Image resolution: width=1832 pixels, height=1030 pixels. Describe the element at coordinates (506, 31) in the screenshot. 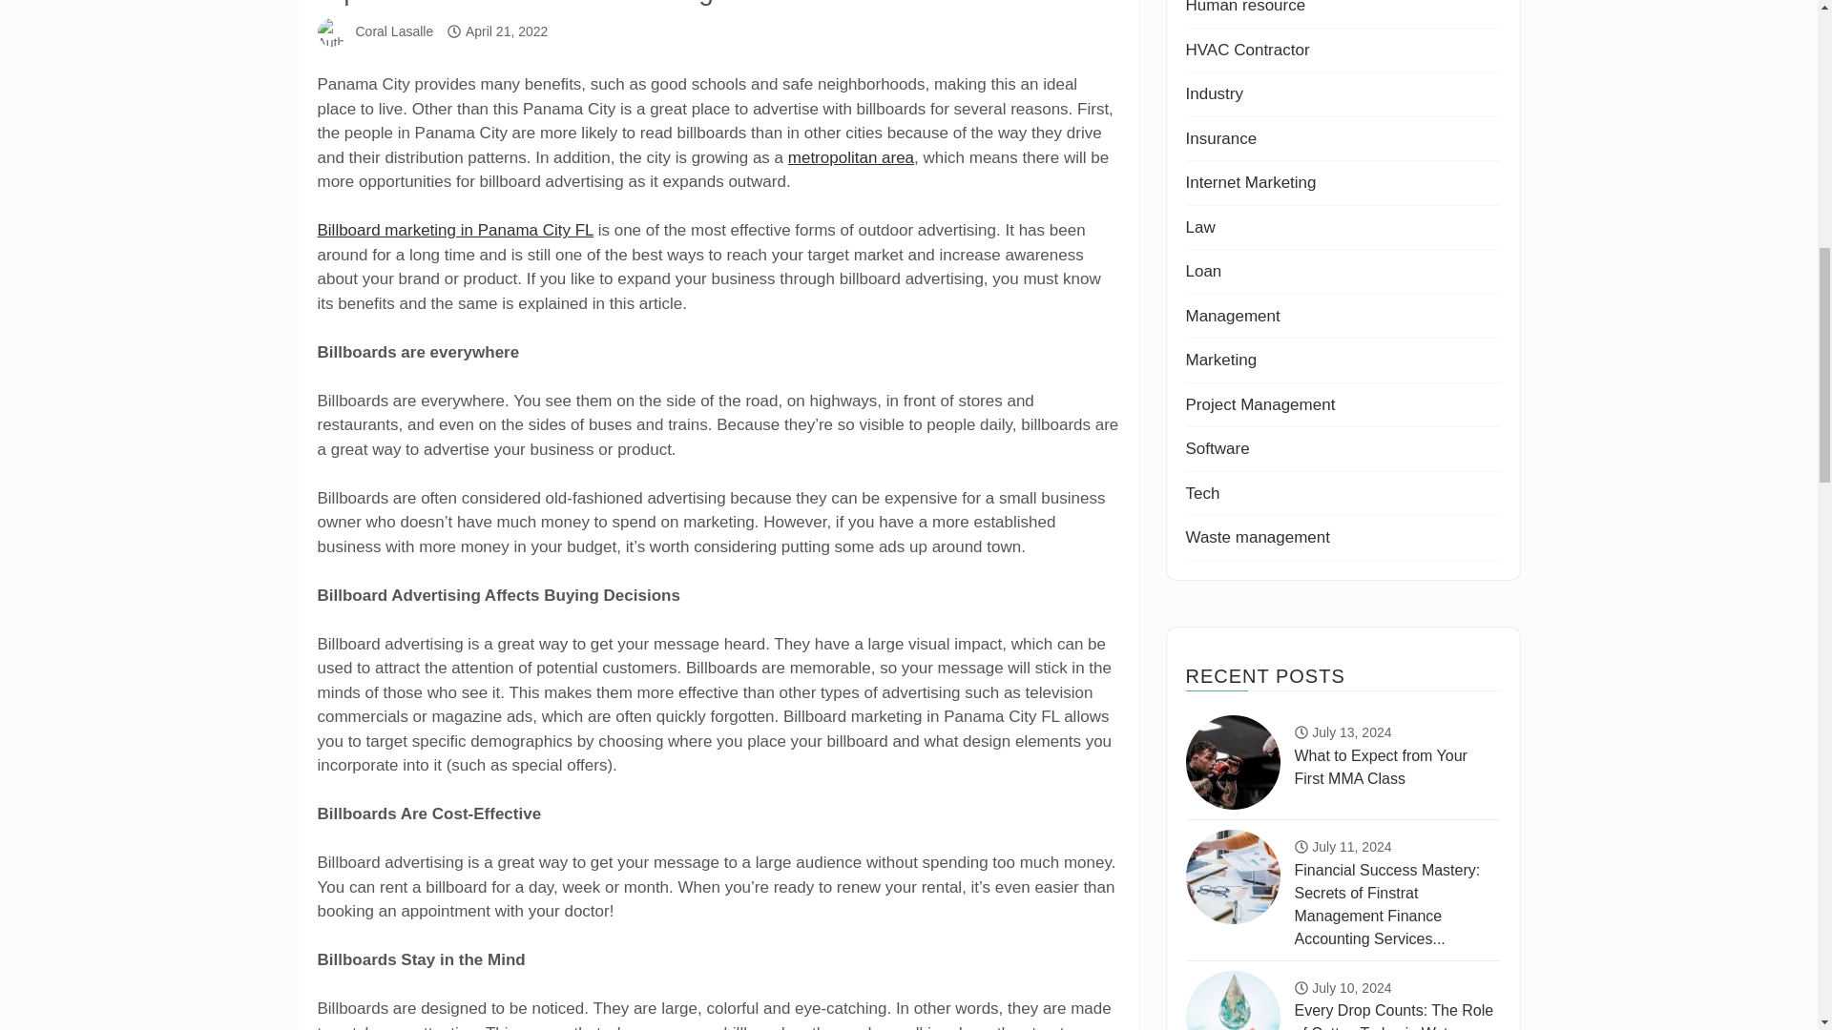

I see `April 21, 2022` at that location.